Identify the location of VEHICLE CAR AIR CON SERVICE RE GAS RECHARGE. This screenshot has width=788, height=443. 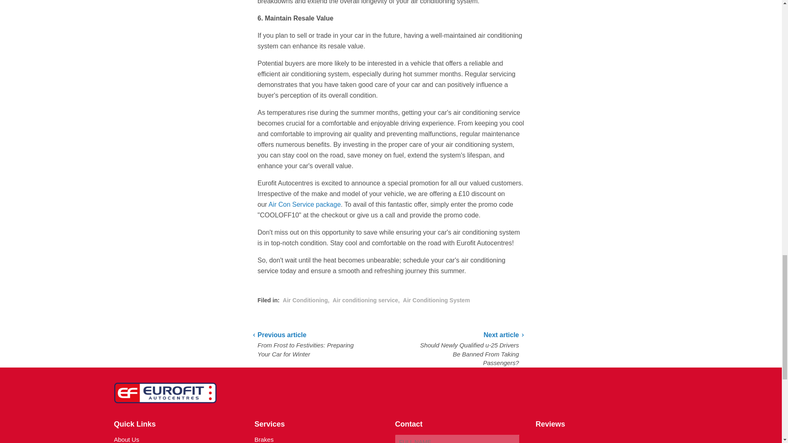
(305, 204).